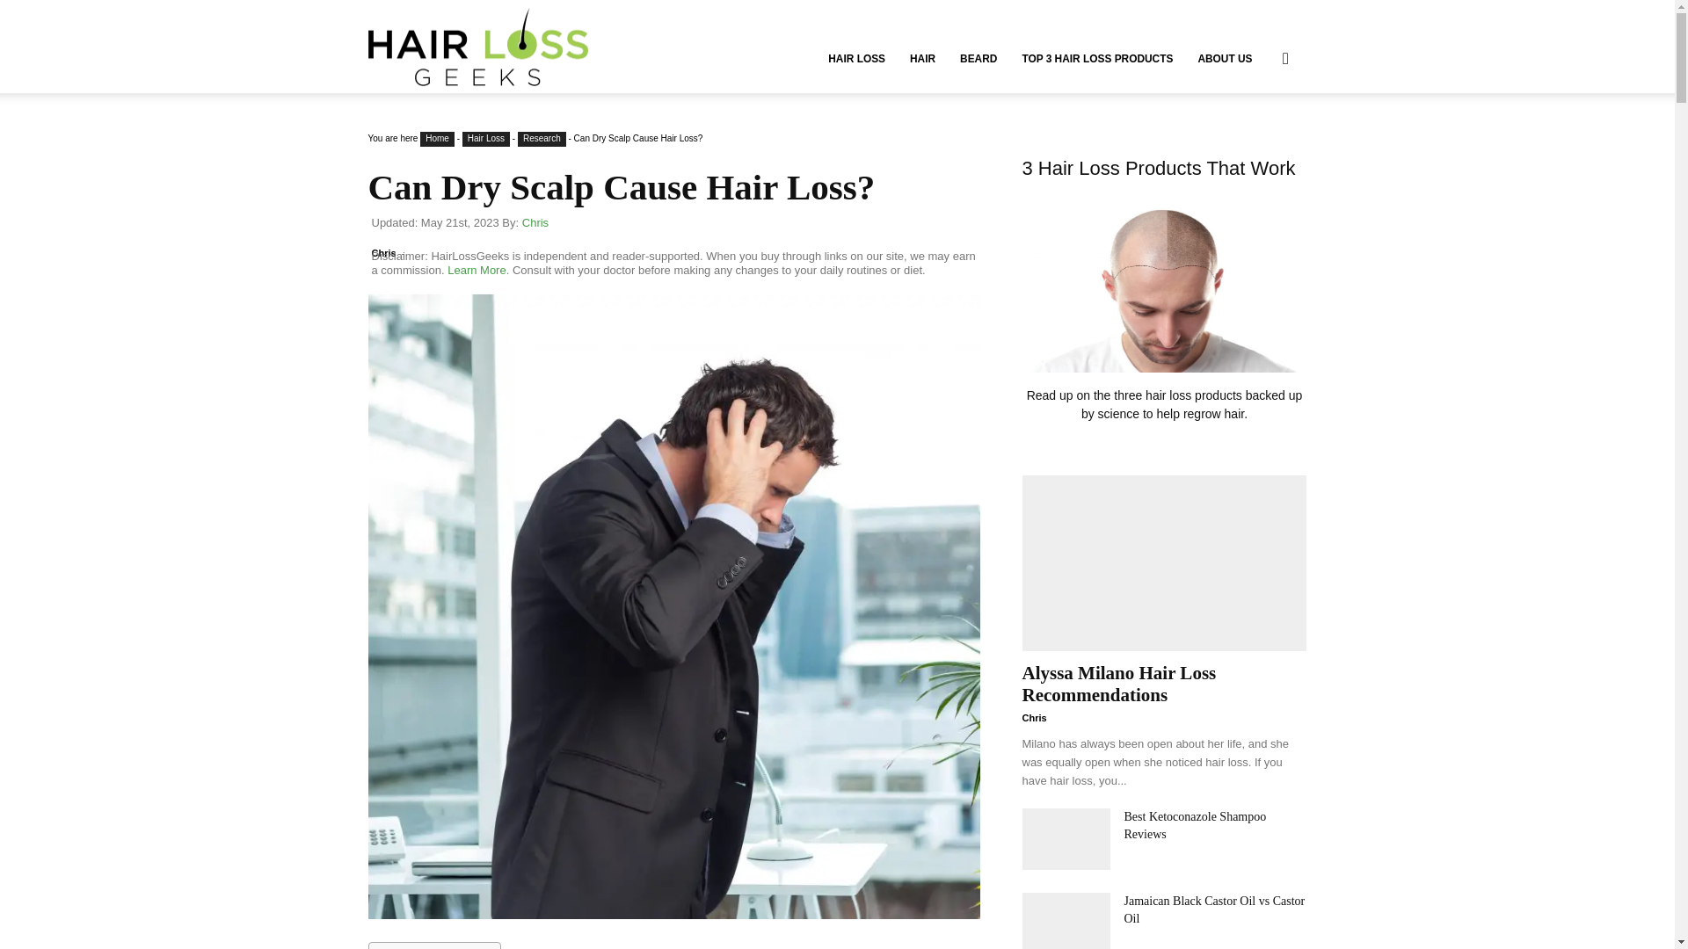 The height and width of the screenshot is (949, 1688). I want to click on Hair Loss Products That Work, so click(1164, 285).